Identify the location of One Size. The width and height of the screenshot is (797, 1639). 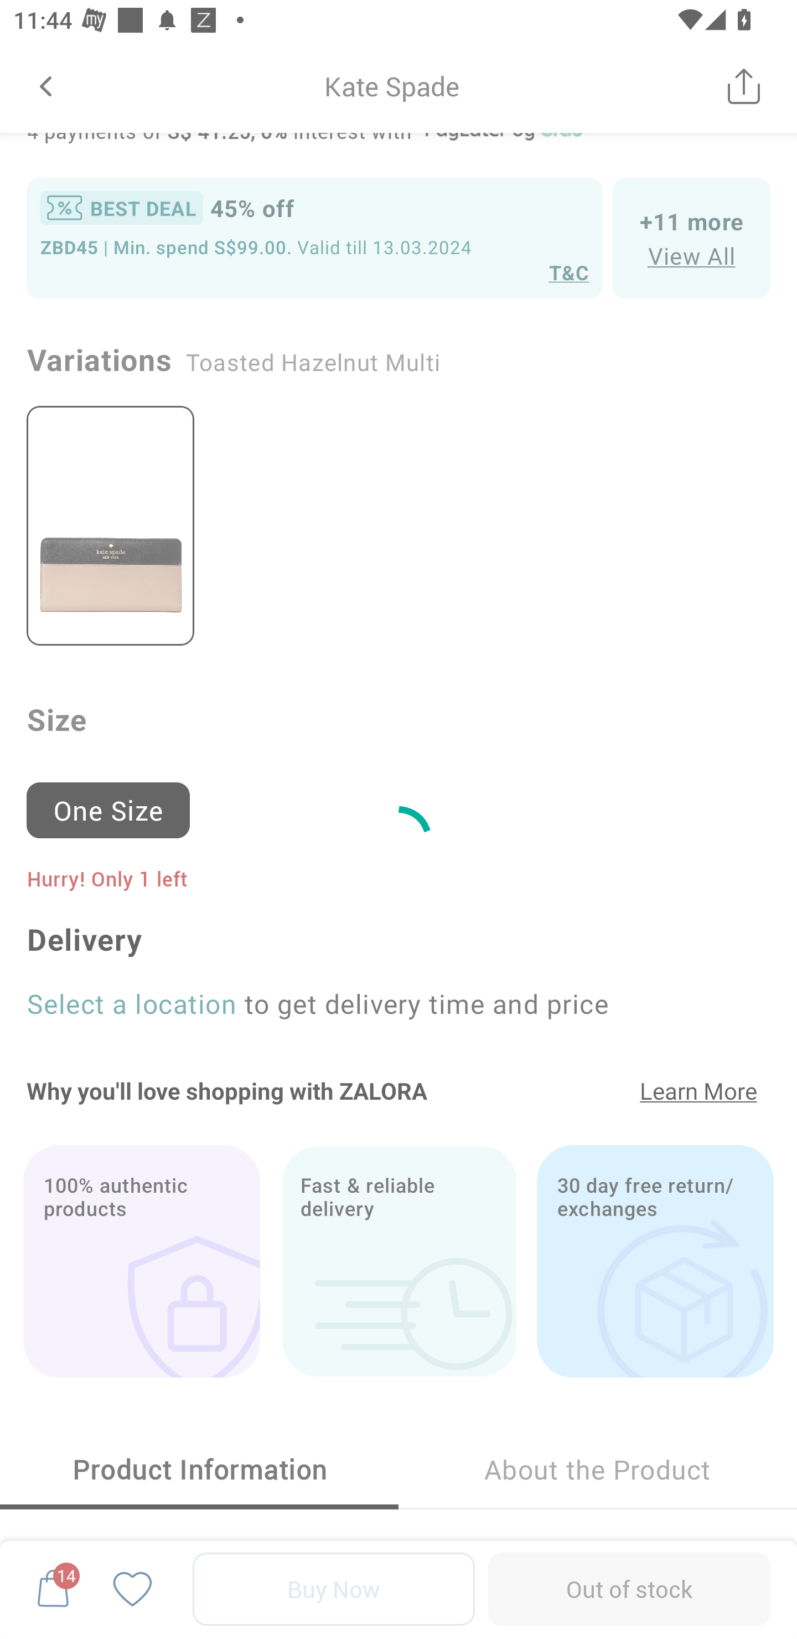
(116, 802).